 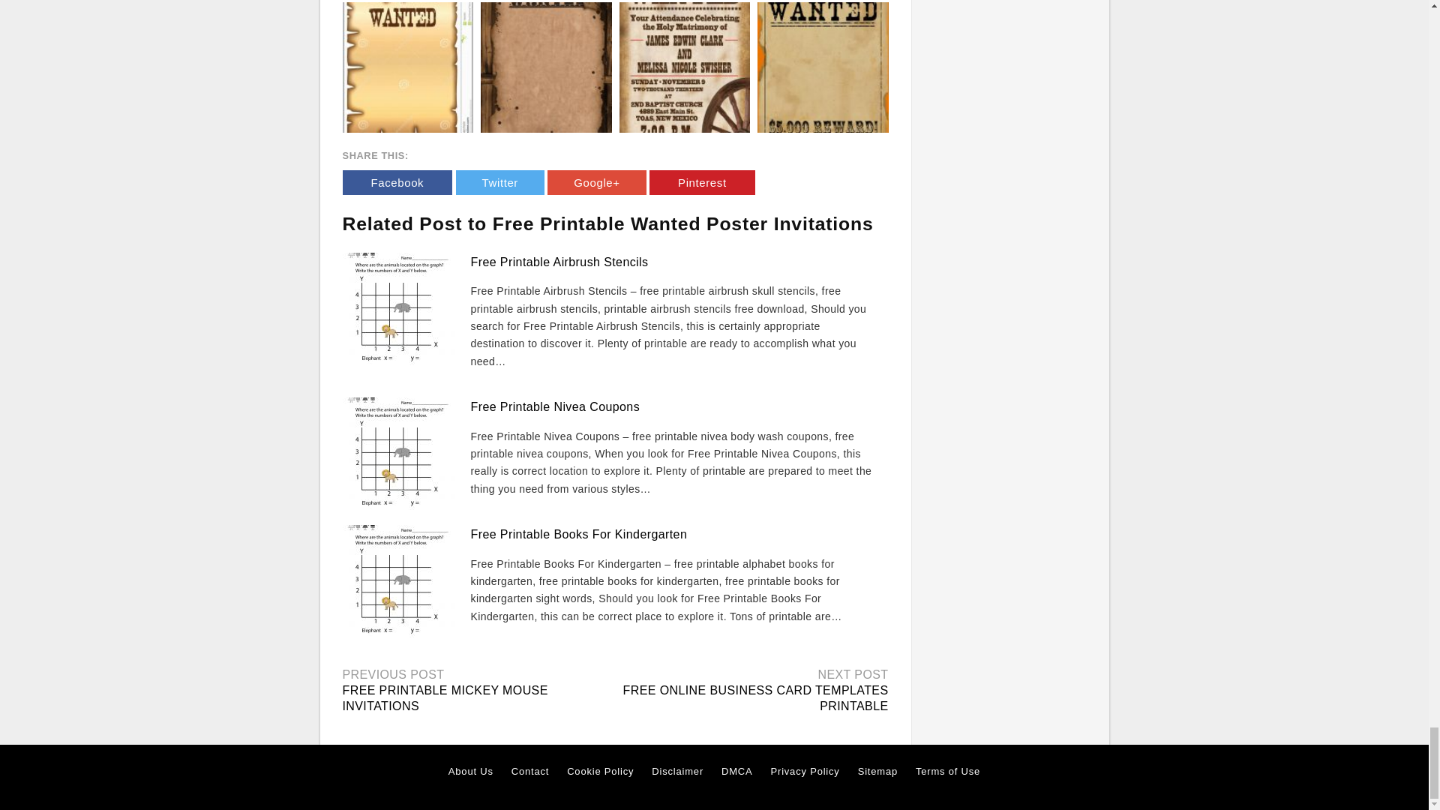 What do you see at coordinates (499, 182) in the screenshot?
I see `Twitter` at bounding box center [499, 182].